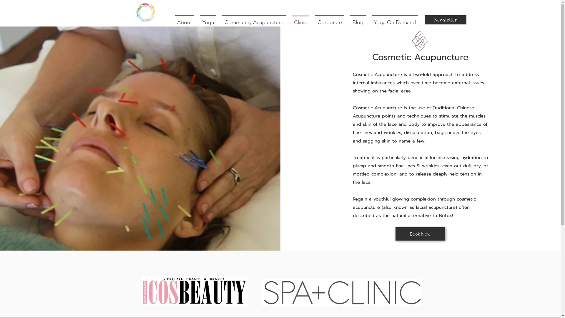 The height and width of the screenshot is (318, 565). Describe the element at coordinates (358, 20) in the screenshot. I see `Blog` at that location.